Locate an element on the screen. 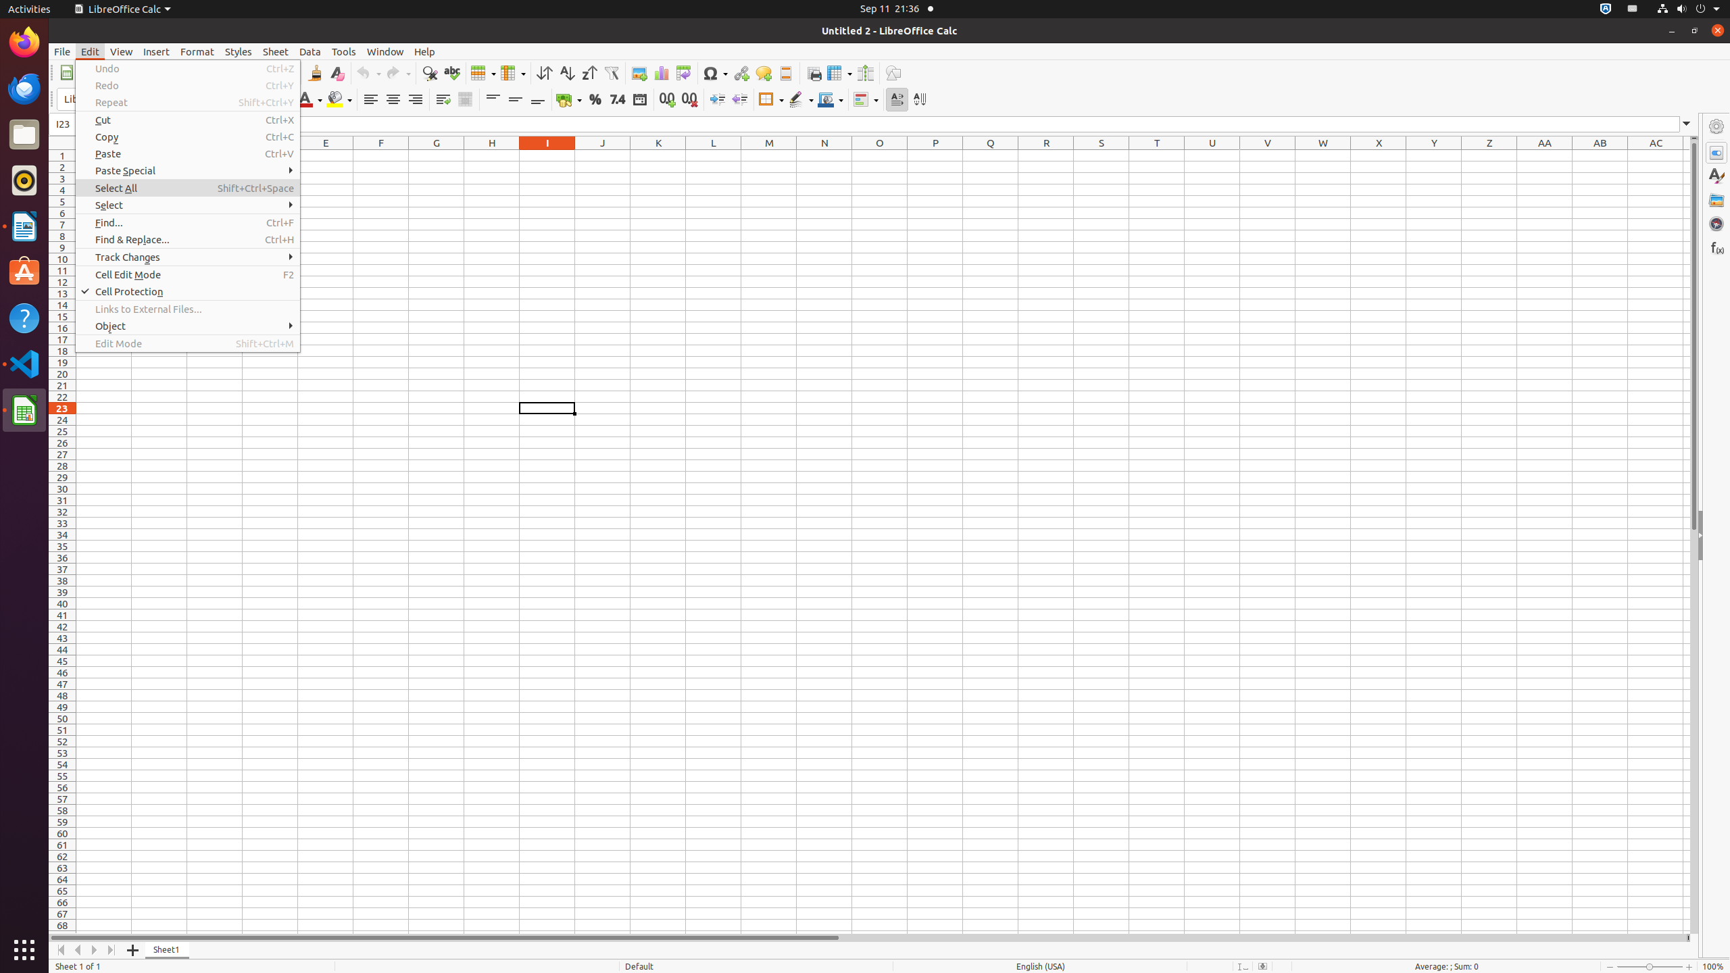 This screenshot has width=1730, height=973. Align Bottom is located at coordinates (538, 100).